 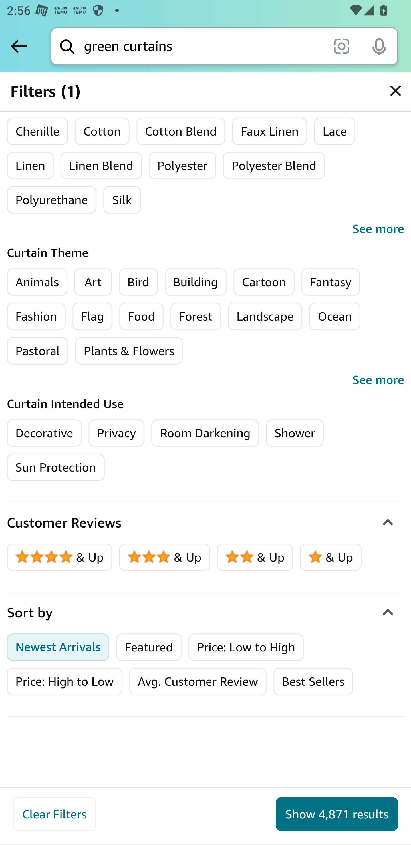 I want to click on 3 Stars & Up, so click(x=165, y=557).